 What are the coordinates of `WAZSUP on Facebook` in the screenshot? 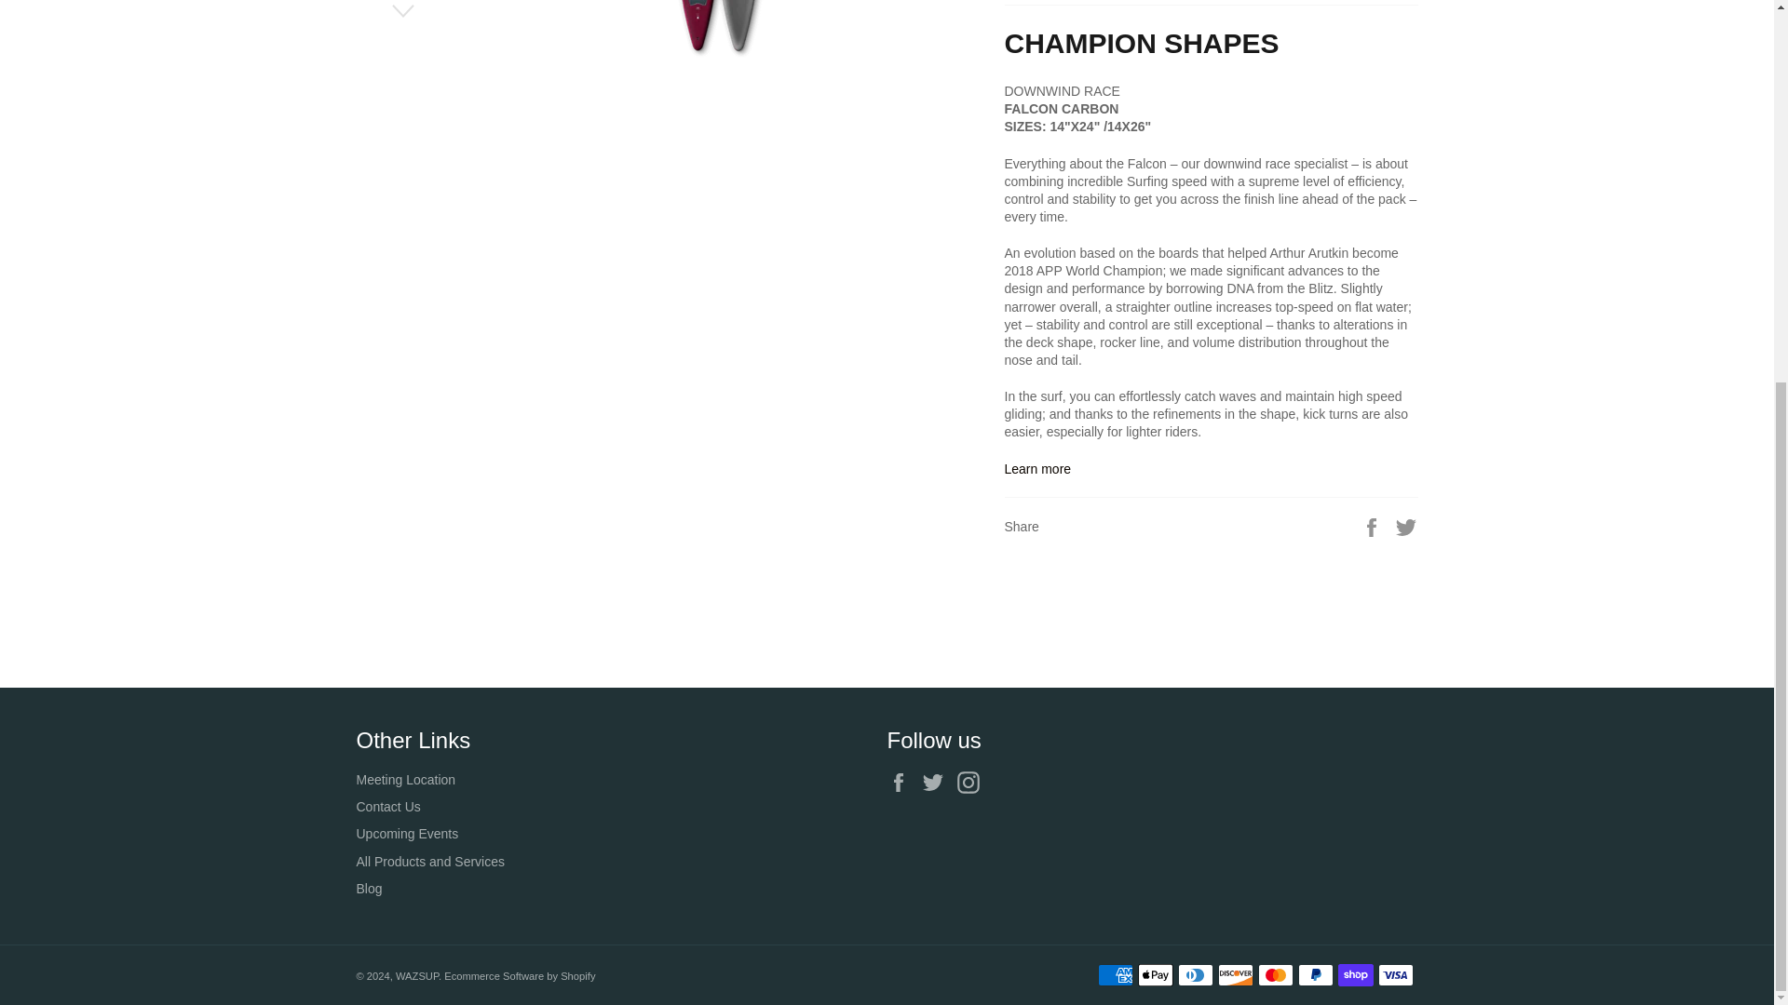 It's located at (902, 783).